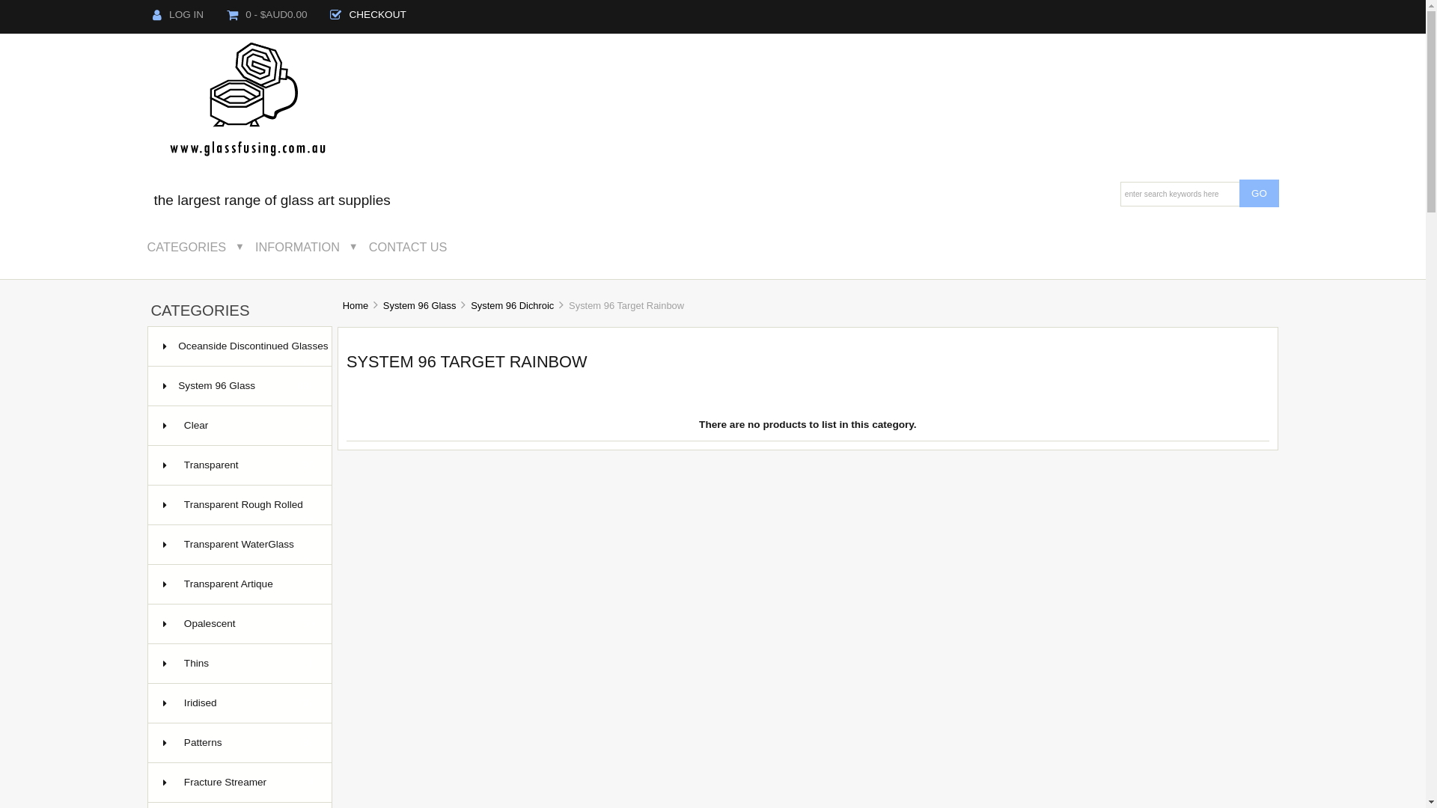  What do you see at coordinates (239, 624) in the screenshot?
I see `  Opalescent
50` at bounding box center [239, 624].